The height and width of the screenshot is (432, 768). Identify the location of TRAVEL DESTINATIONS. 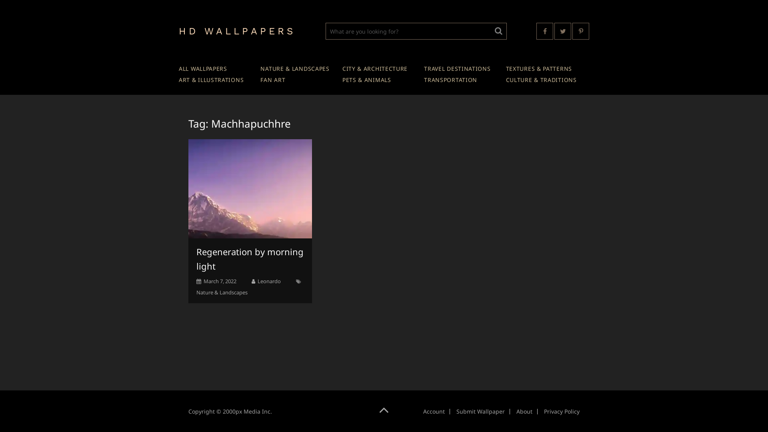
(457, 69).